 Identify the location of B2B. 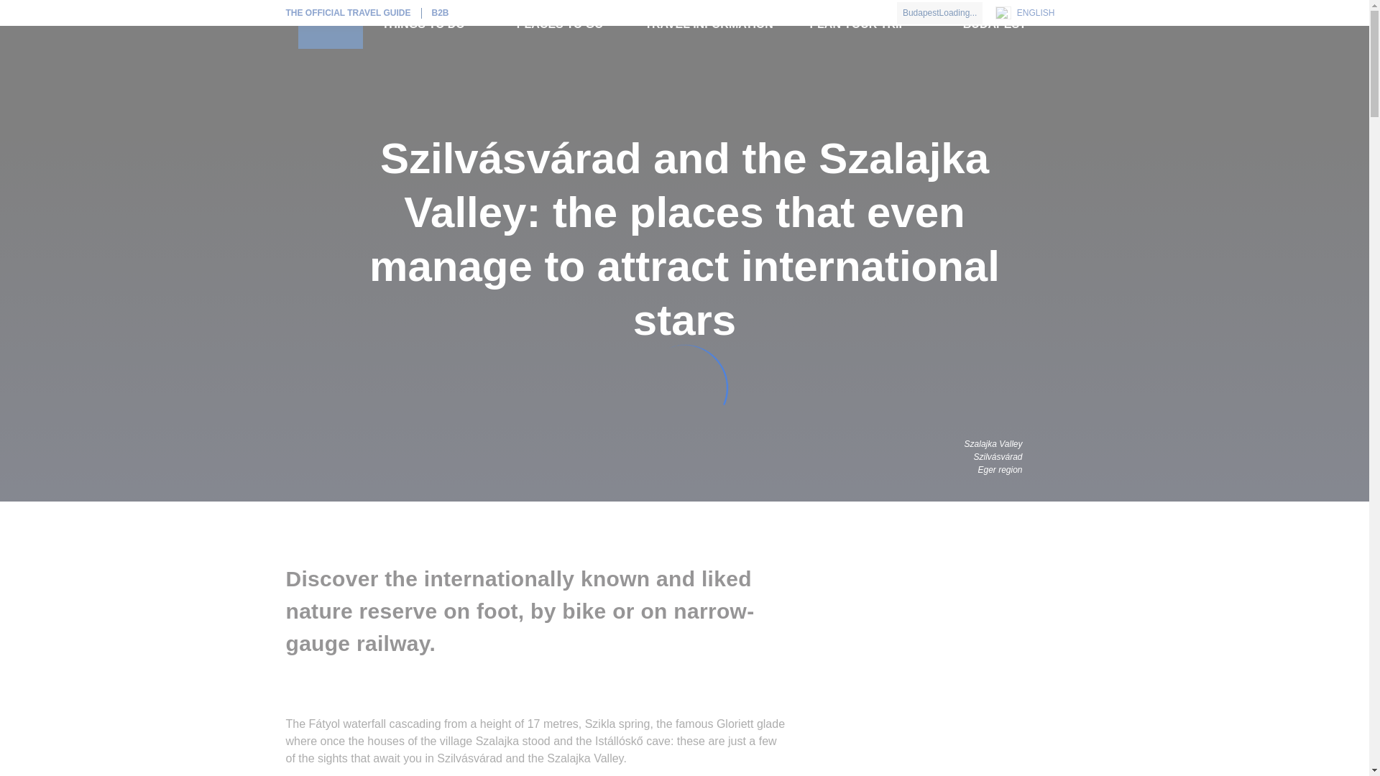
(440, 11).